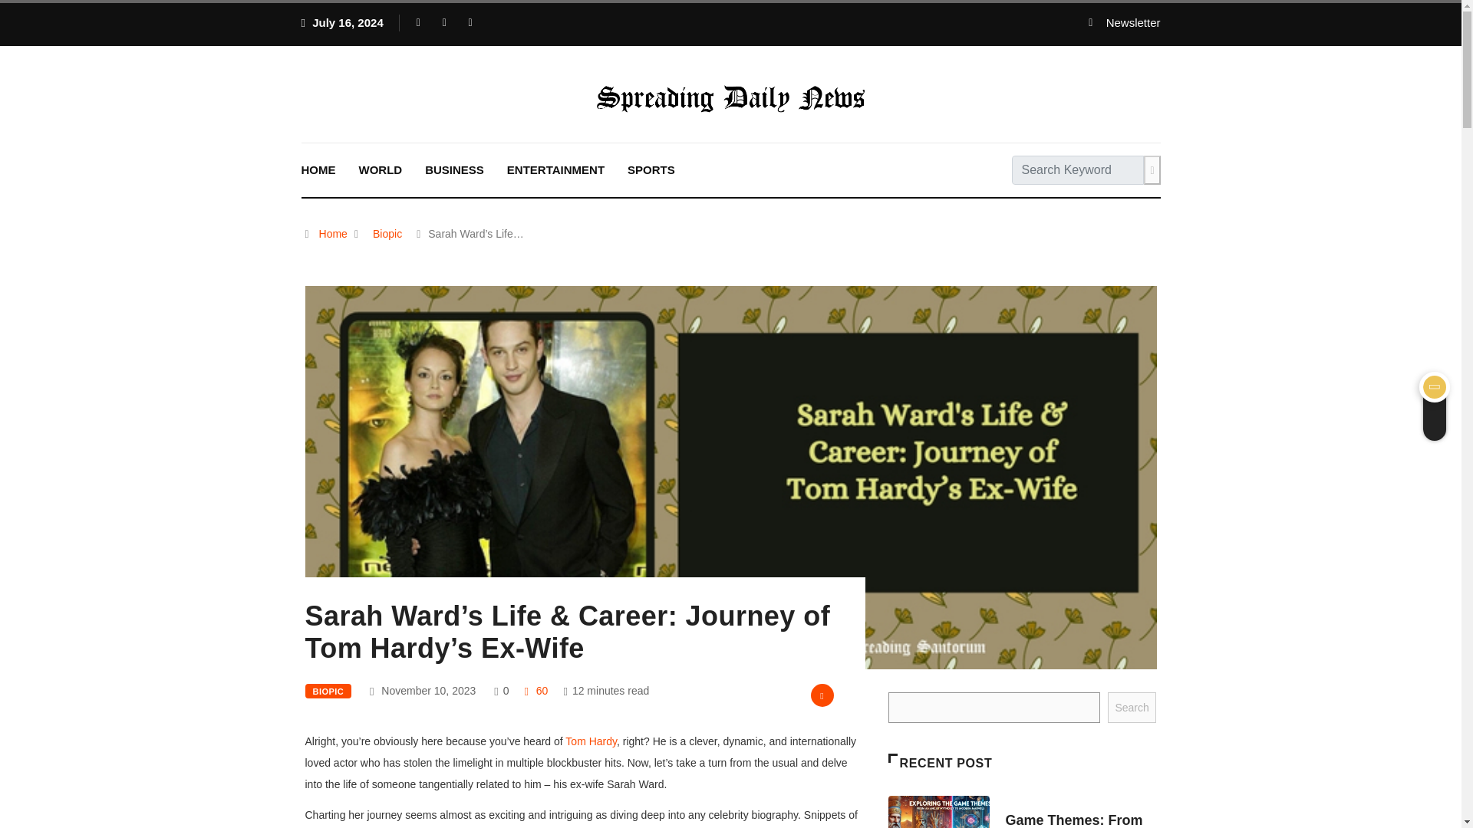 The height and width of the screenshot is (828, 1473). Describe the element at coordinates (319, 170) in the screenshot. I see `HOME` at that location.